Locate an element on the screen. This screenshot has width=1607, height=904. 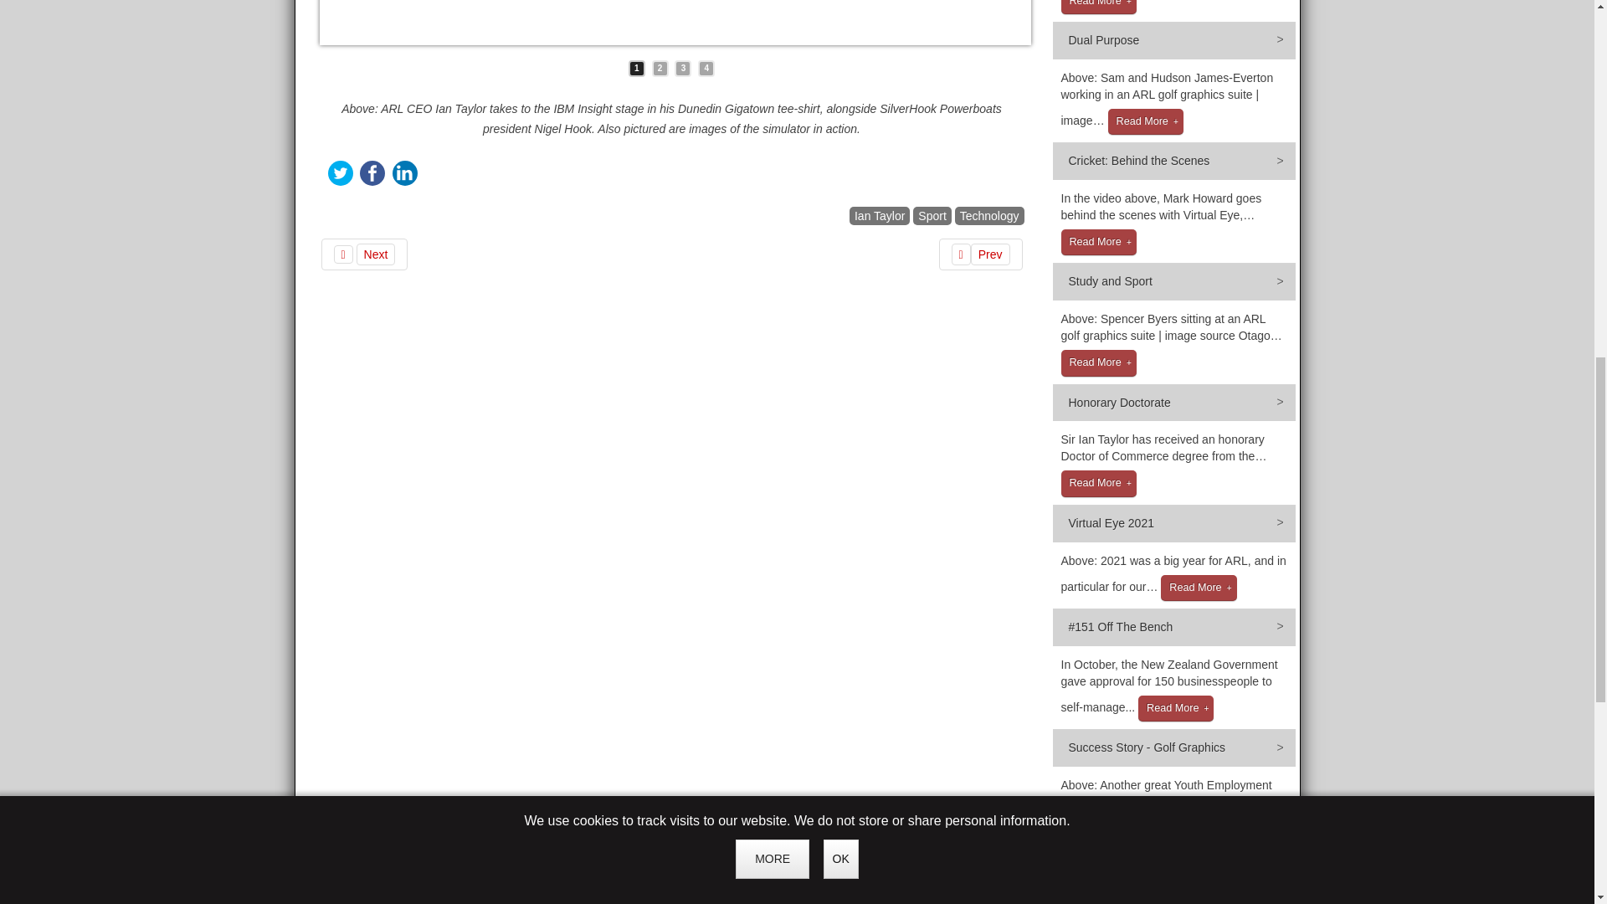
Twitter is located at coordinates (340, 173).